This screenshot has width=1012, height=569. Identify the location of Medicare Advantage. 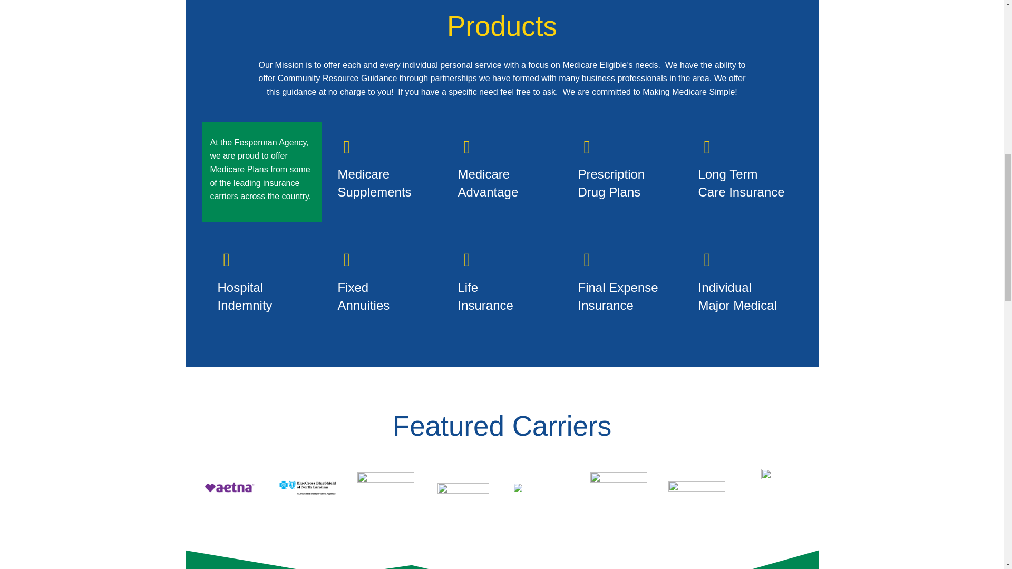
(488, 183).